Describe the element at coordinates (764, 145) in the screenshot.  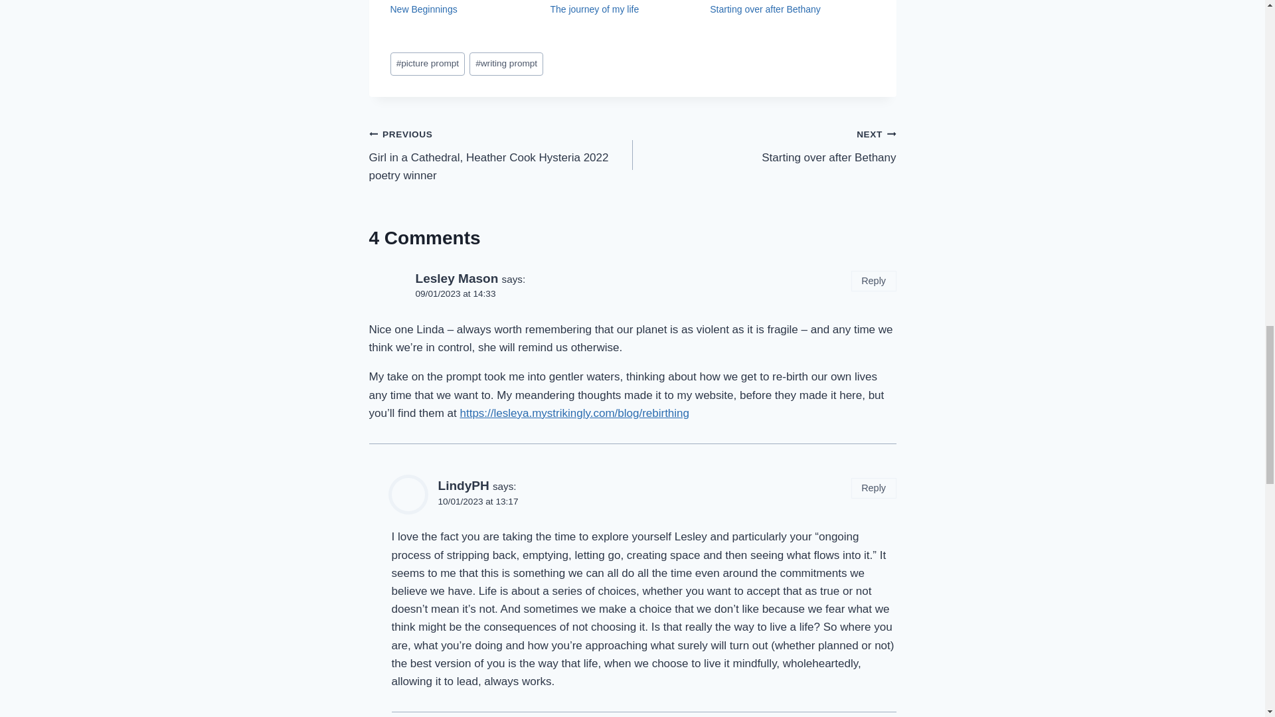
I see `The journey of my life` at that location.